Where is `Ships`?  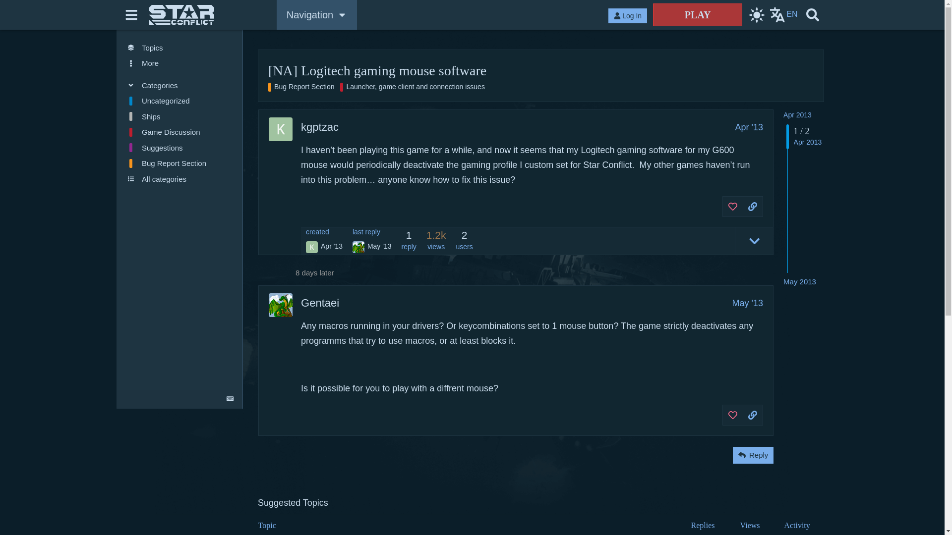
Ships is located at coordinates (179, 116).